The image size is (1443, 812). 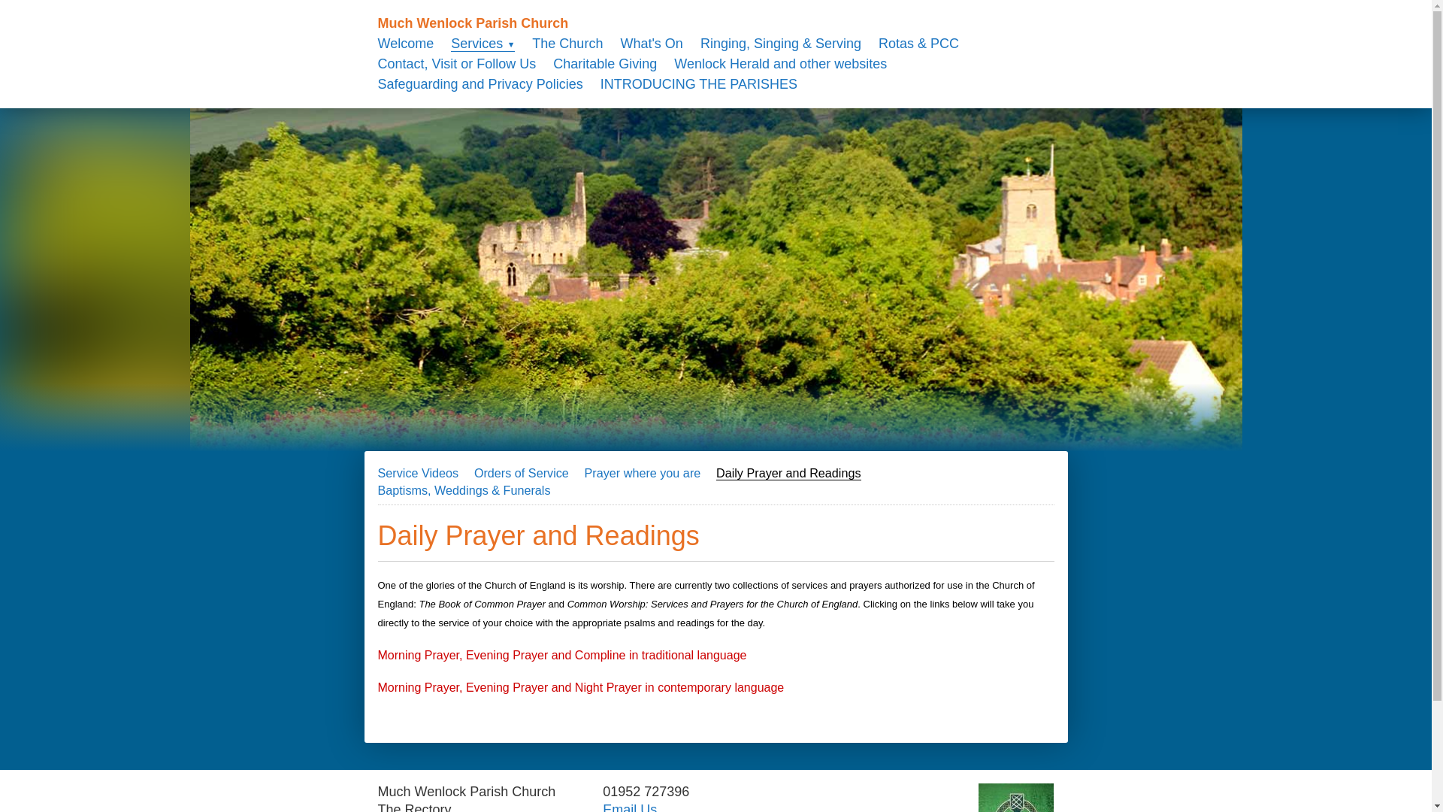 I want to click on Email Us, so click(x=630, y=807).